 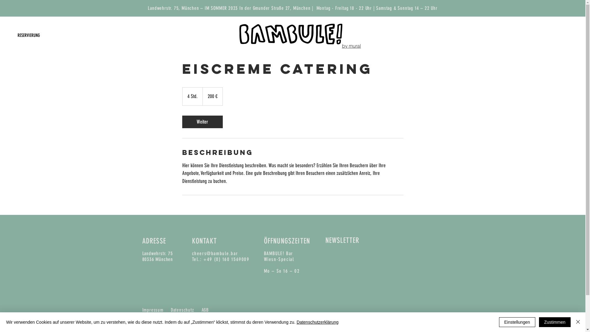 I want to click on Datenschutz, so click(x=183, y=310).